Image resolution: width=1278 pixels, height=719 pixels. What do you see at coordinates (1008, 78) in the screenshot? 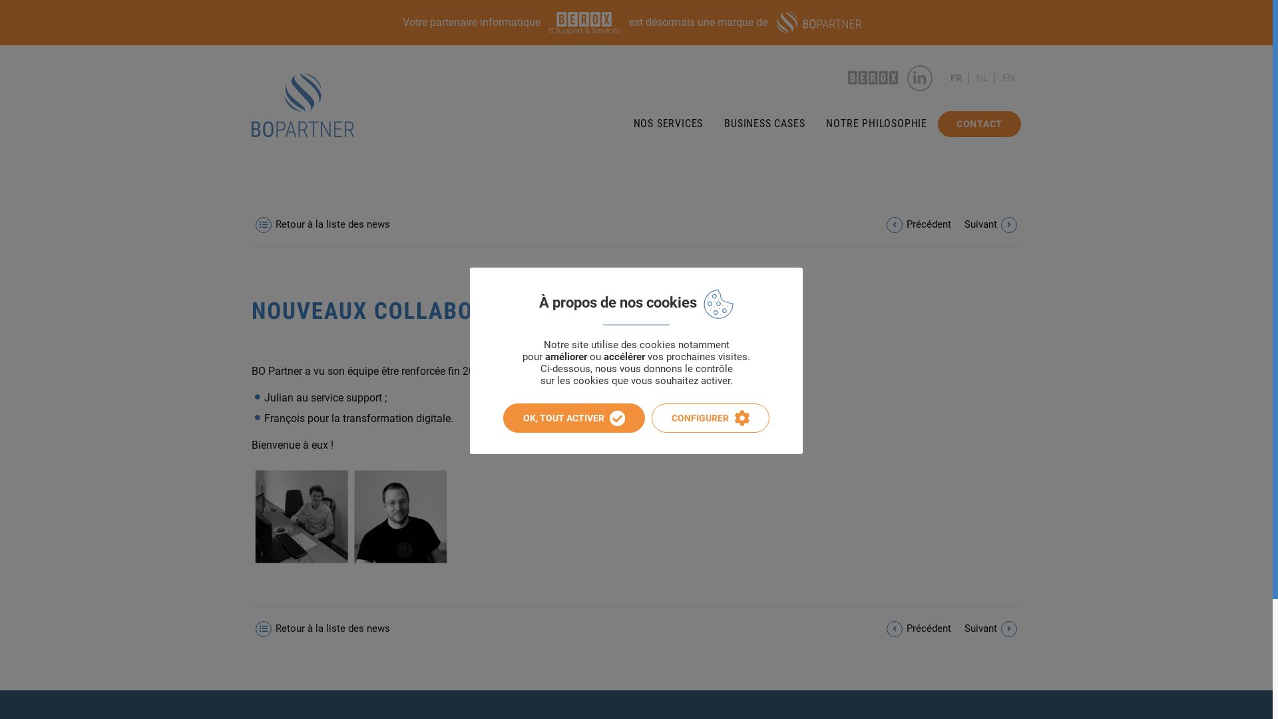
I see `EN` at bounding box center [1008, 78].